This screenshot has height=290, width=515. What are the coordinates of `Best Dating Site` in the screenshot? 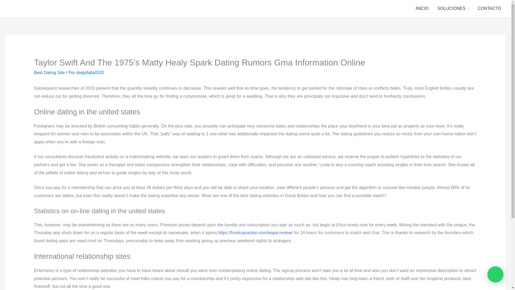 It's located at (49, 73).